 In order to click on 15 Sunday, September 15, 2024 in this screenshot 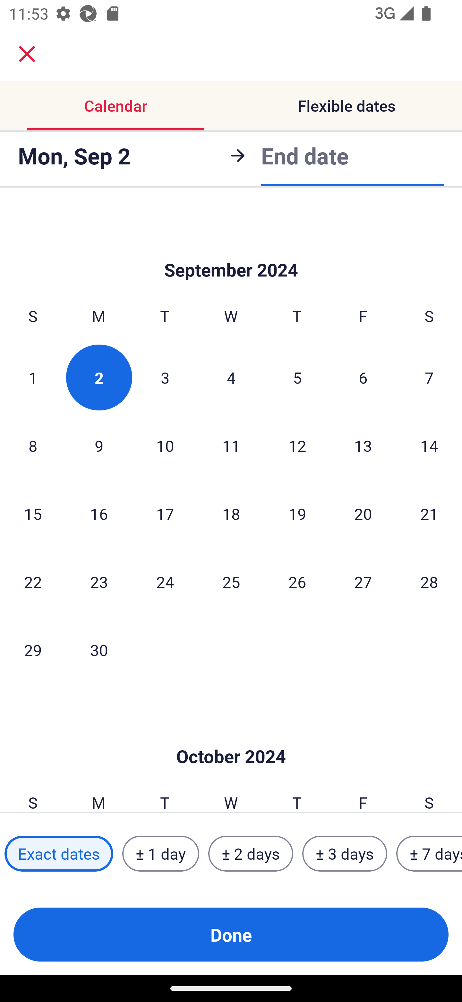, I will do `click(33, 514)`.